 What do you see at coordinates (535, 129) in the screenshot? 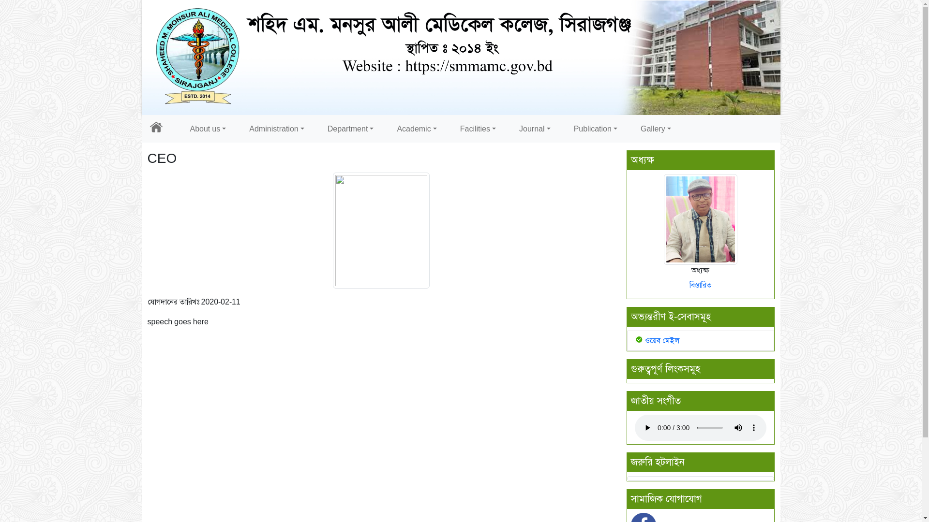
I see `Journal` at bounding box center [535, 129].